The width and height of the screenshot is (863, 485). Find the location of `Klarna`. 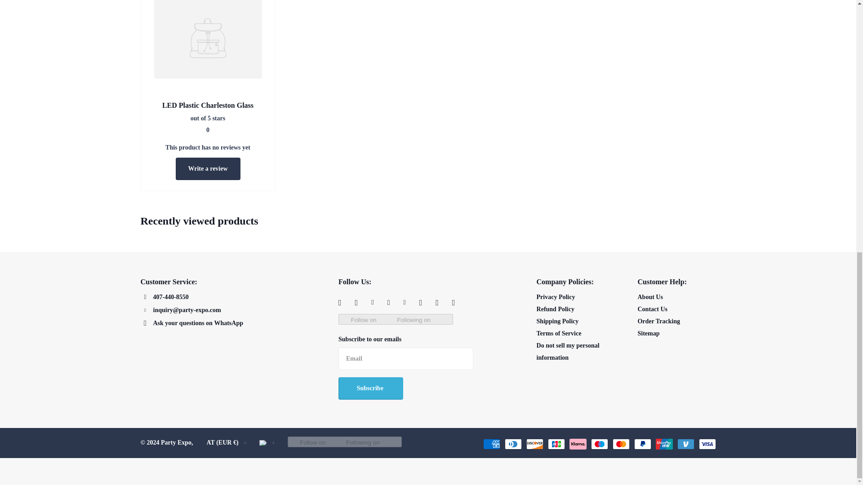

Klarna is located at coordinates (577, 444).